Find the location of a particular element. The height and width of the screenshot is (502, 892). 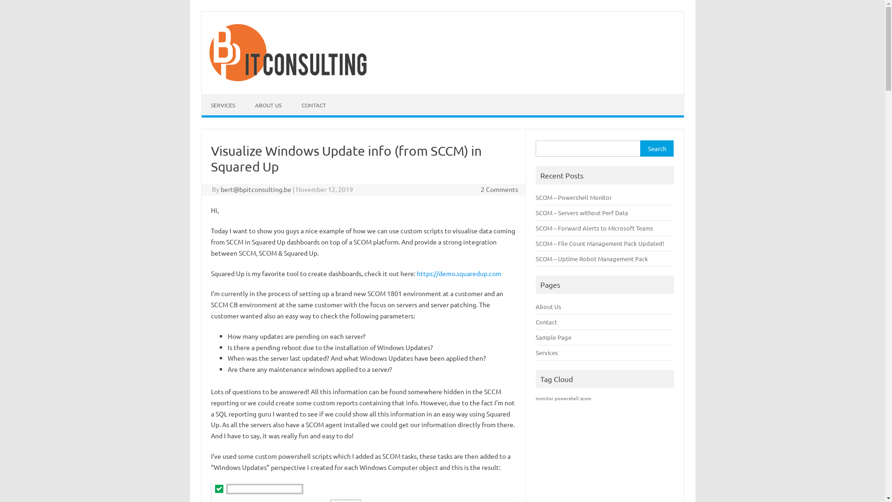

Services is located at coordinates (547, 352).